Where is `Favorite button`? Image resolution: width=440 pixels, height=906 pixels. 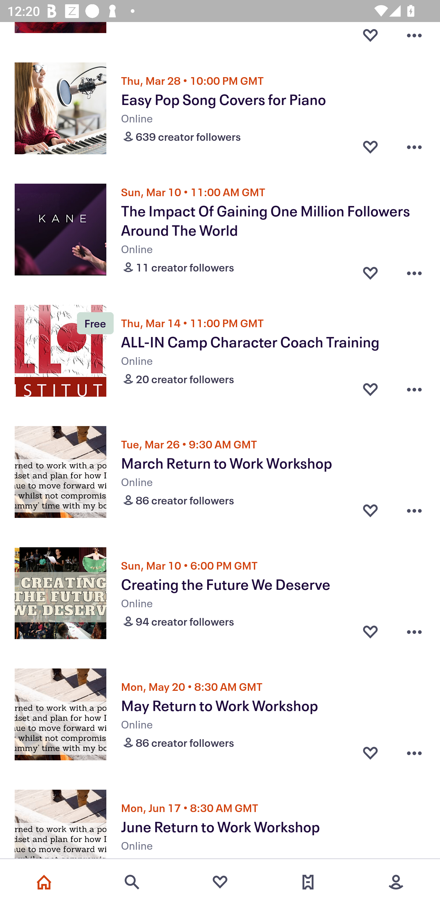
Favorite button is located at coordinates (370, 270).